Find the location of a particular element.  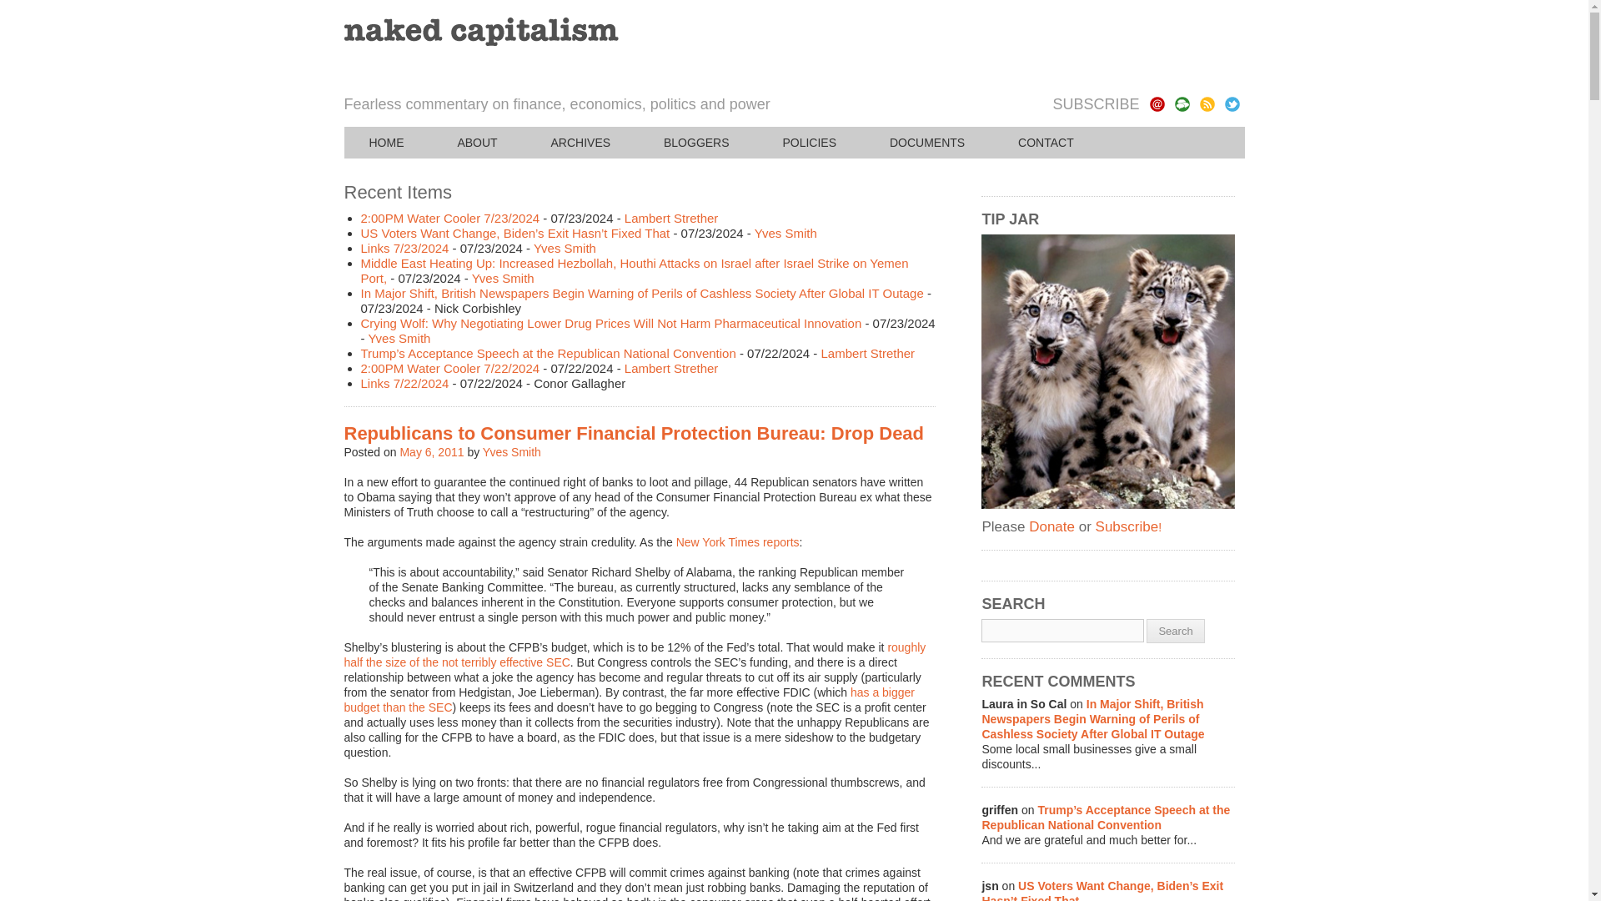

ABOUT is located at coordinates (477, 143).